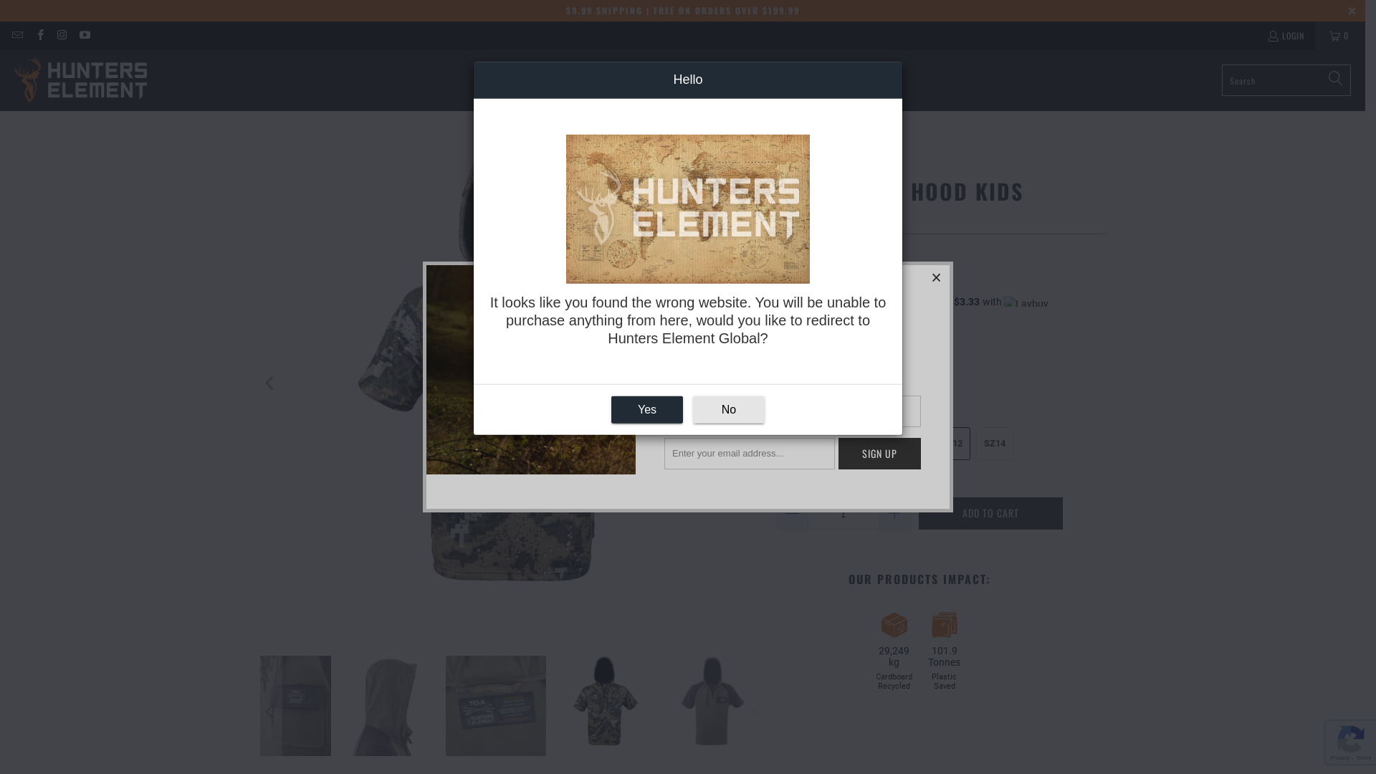 The width and height of the screenshot is (1376, 774). I want to click on HOME, so click(527, 80).